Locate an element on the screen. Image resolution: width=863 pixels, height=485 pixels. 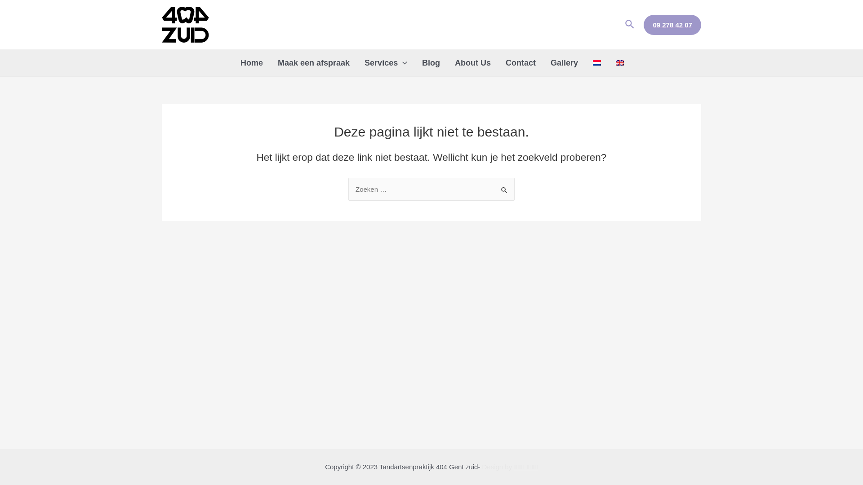
Zoeken is located at coordinates (630, 25).